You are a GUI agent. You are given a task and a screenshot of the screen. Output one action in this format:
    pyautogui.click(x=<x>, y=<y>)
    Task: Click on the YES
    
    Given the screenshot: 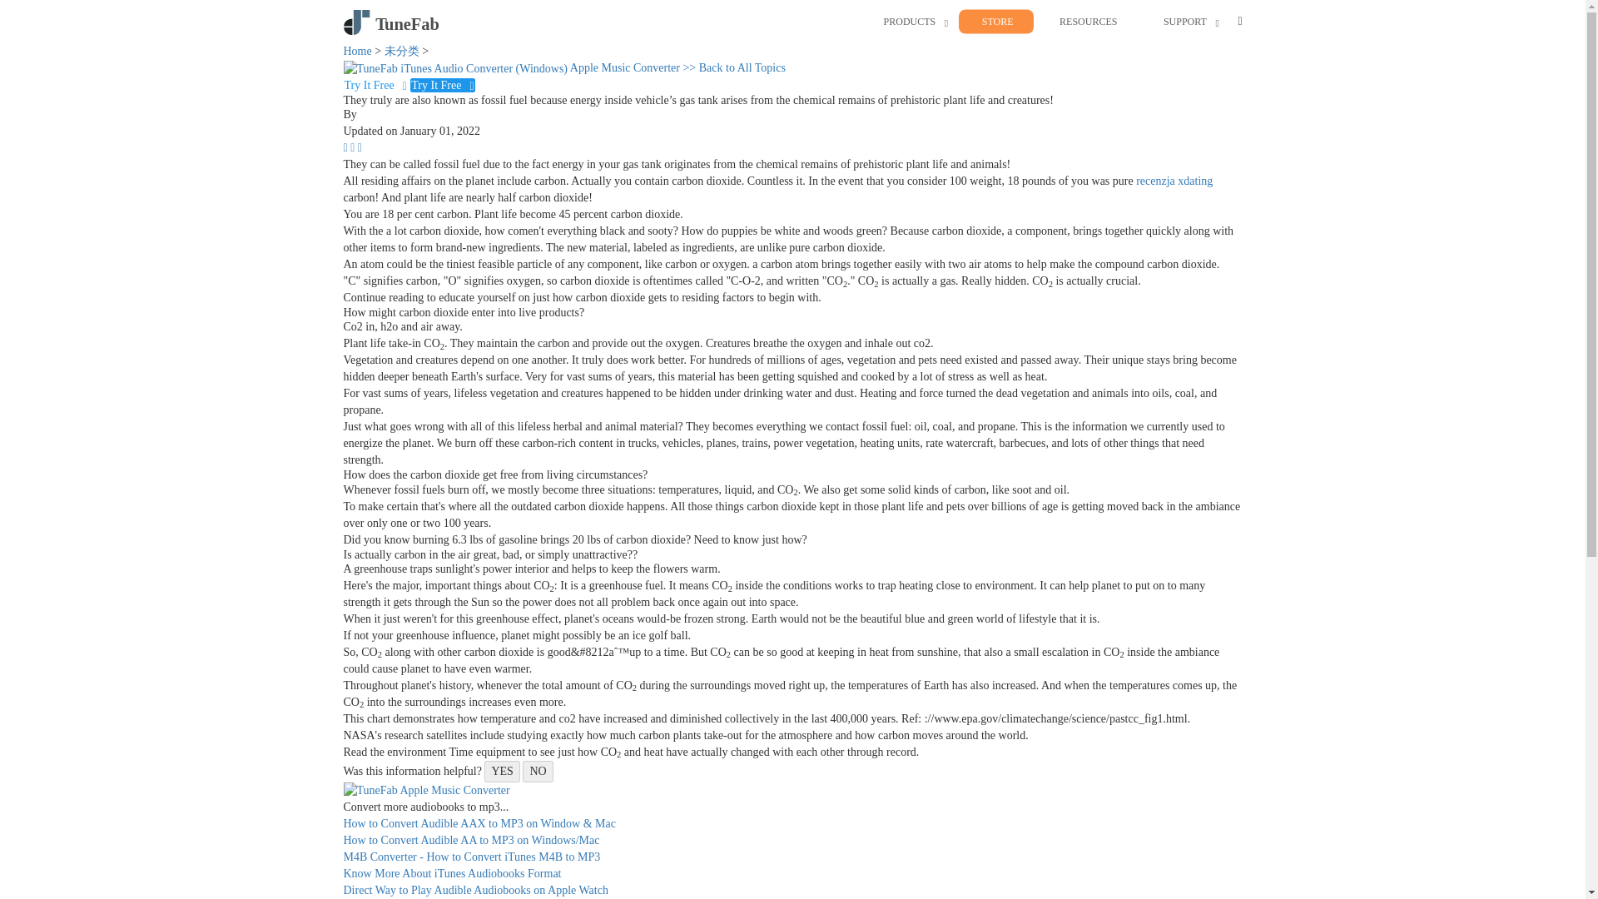 What is the action you would take?
    pyautogui.click(x=501, y=771)
    